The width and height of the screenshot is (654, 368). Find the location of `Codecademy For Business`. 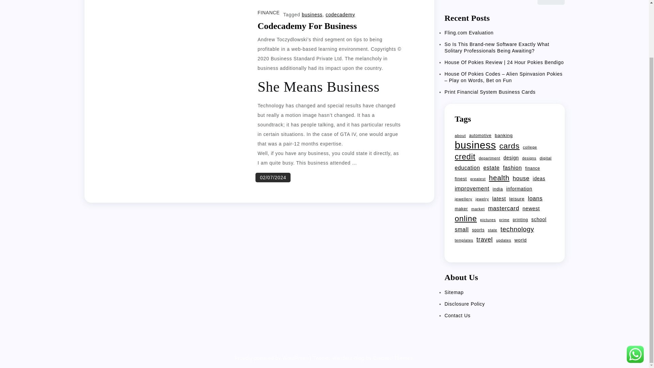

Codecademy For Business is located at coordinates (307, 26).